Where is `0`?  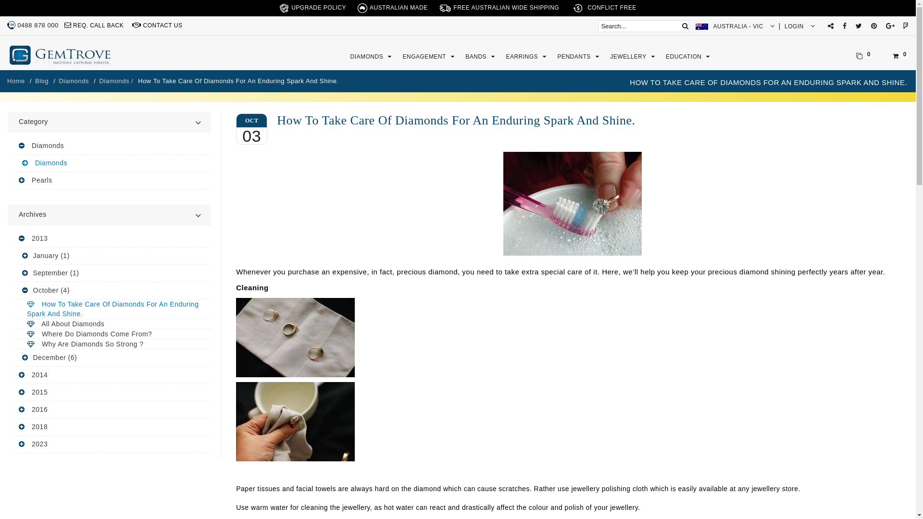 0 is located at coordinates (31, 5).